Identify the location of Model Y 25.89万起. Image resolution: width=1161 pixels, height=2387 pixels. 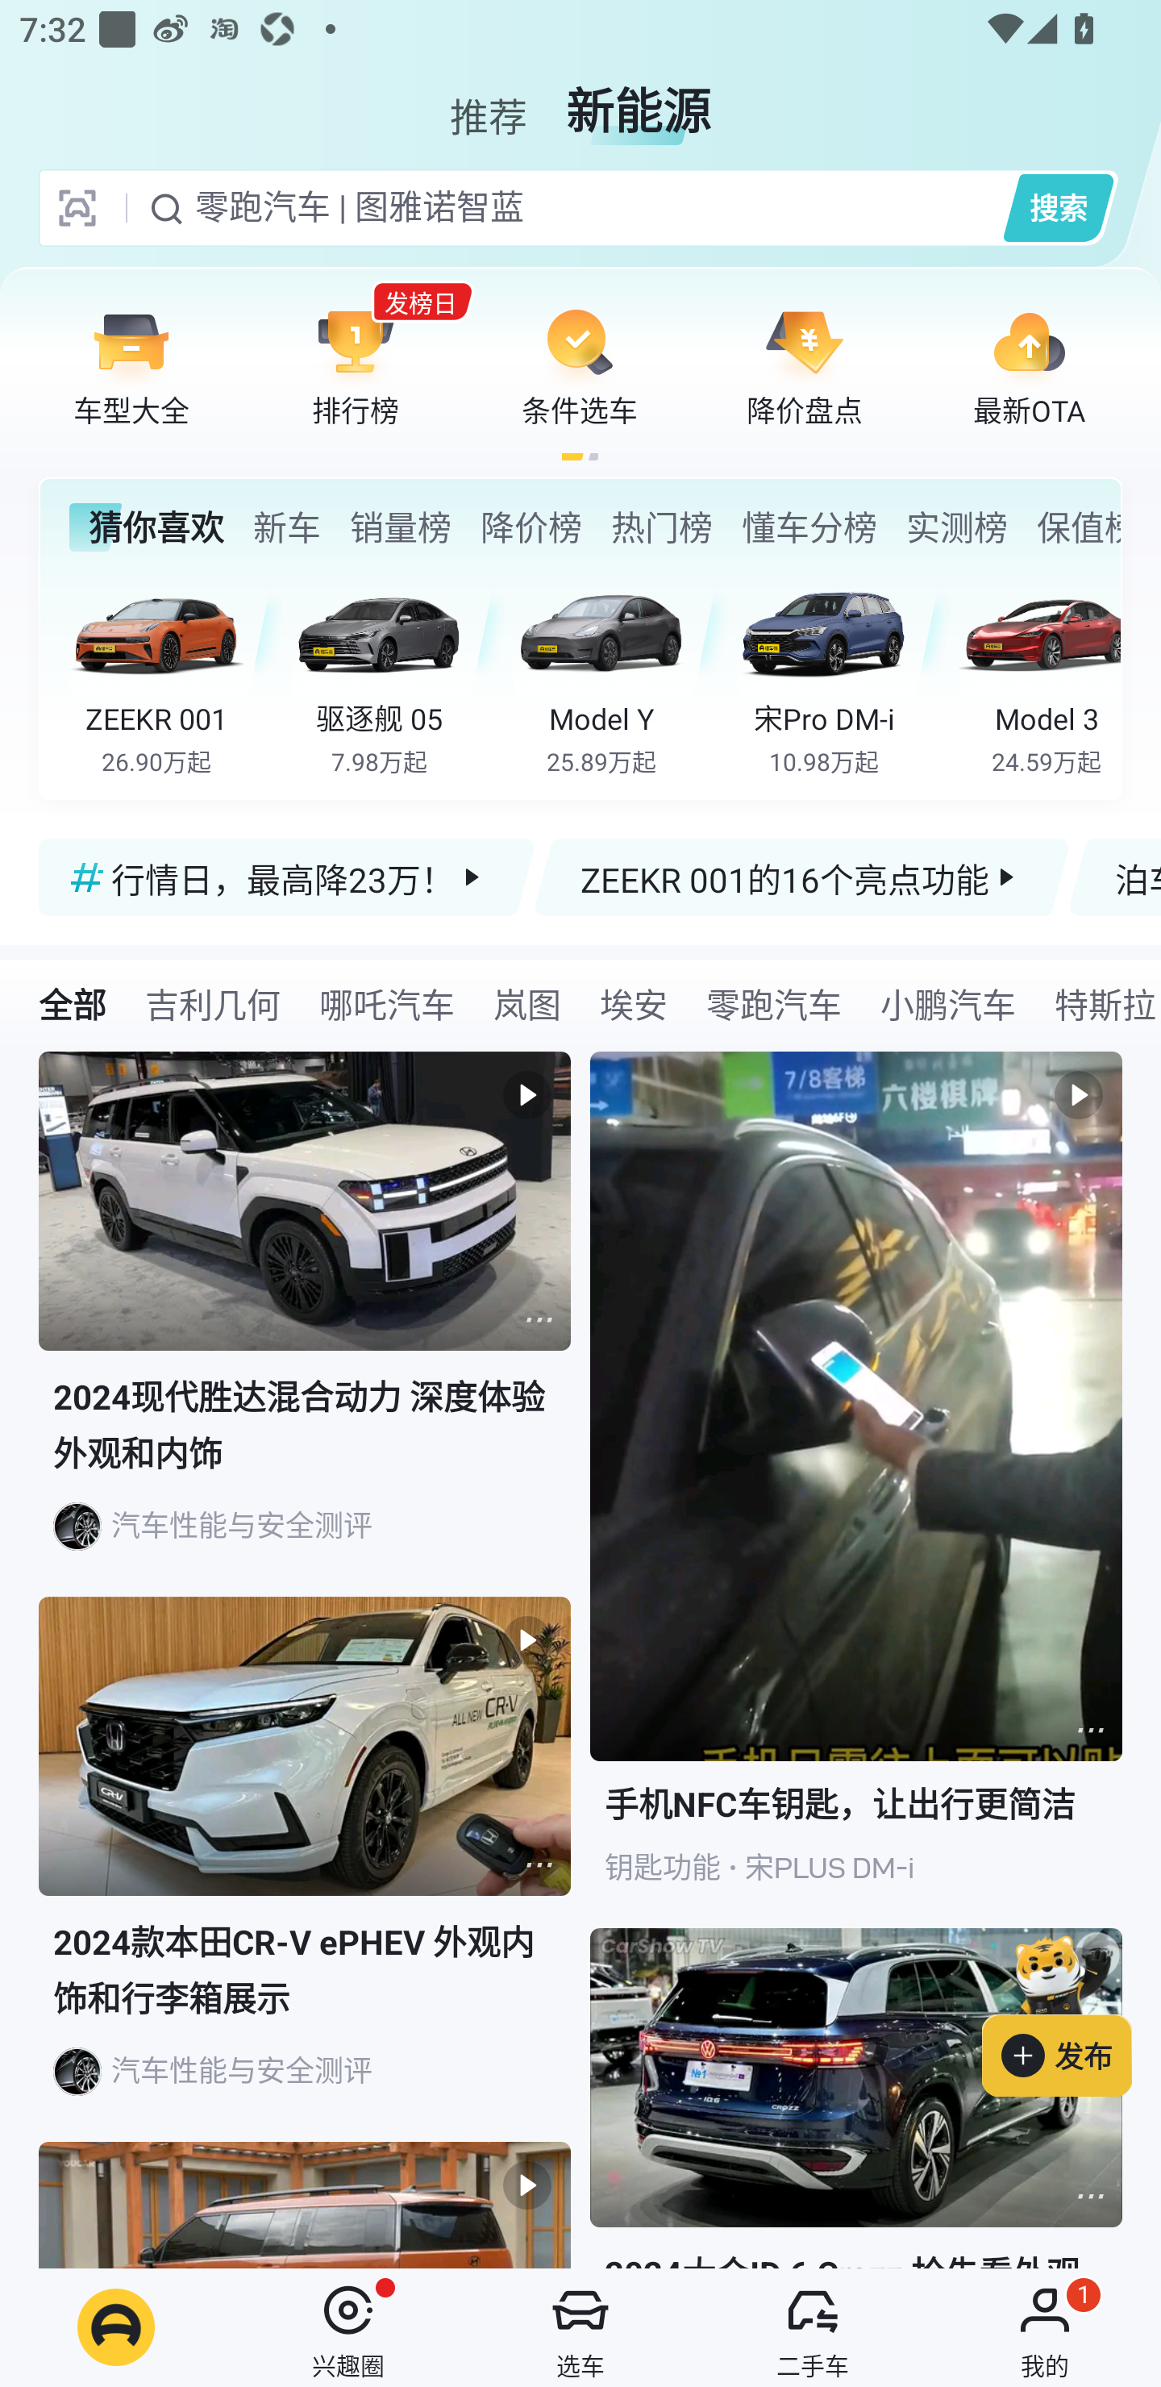
(620, 674).